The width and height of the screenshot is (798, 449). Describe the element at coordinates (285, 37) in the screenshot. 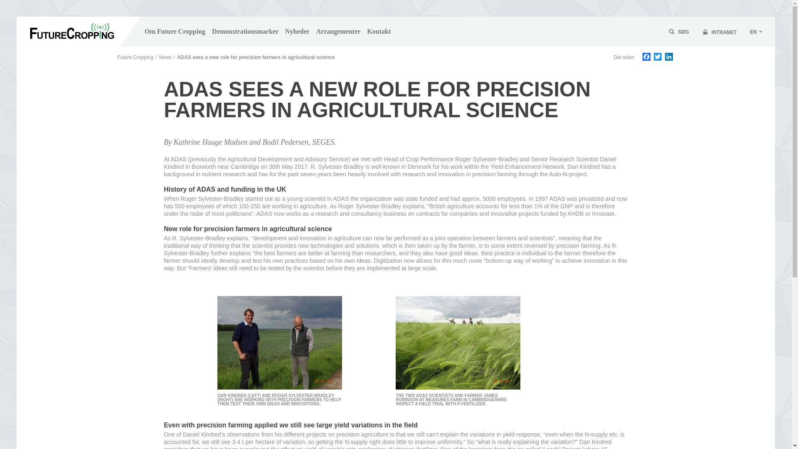

I see `ARBEJDSPAKKER` at that location.